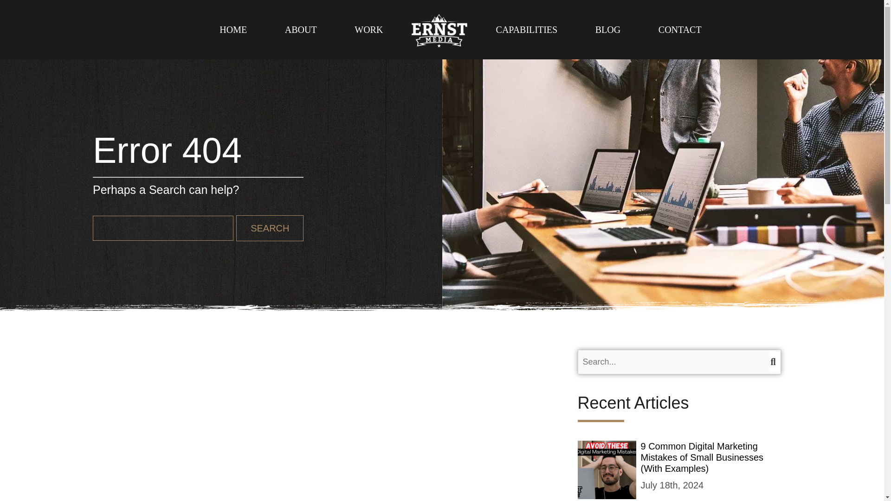  Describe the element at coordinates (19, 7) in the screenshot. I see `search` at that location.